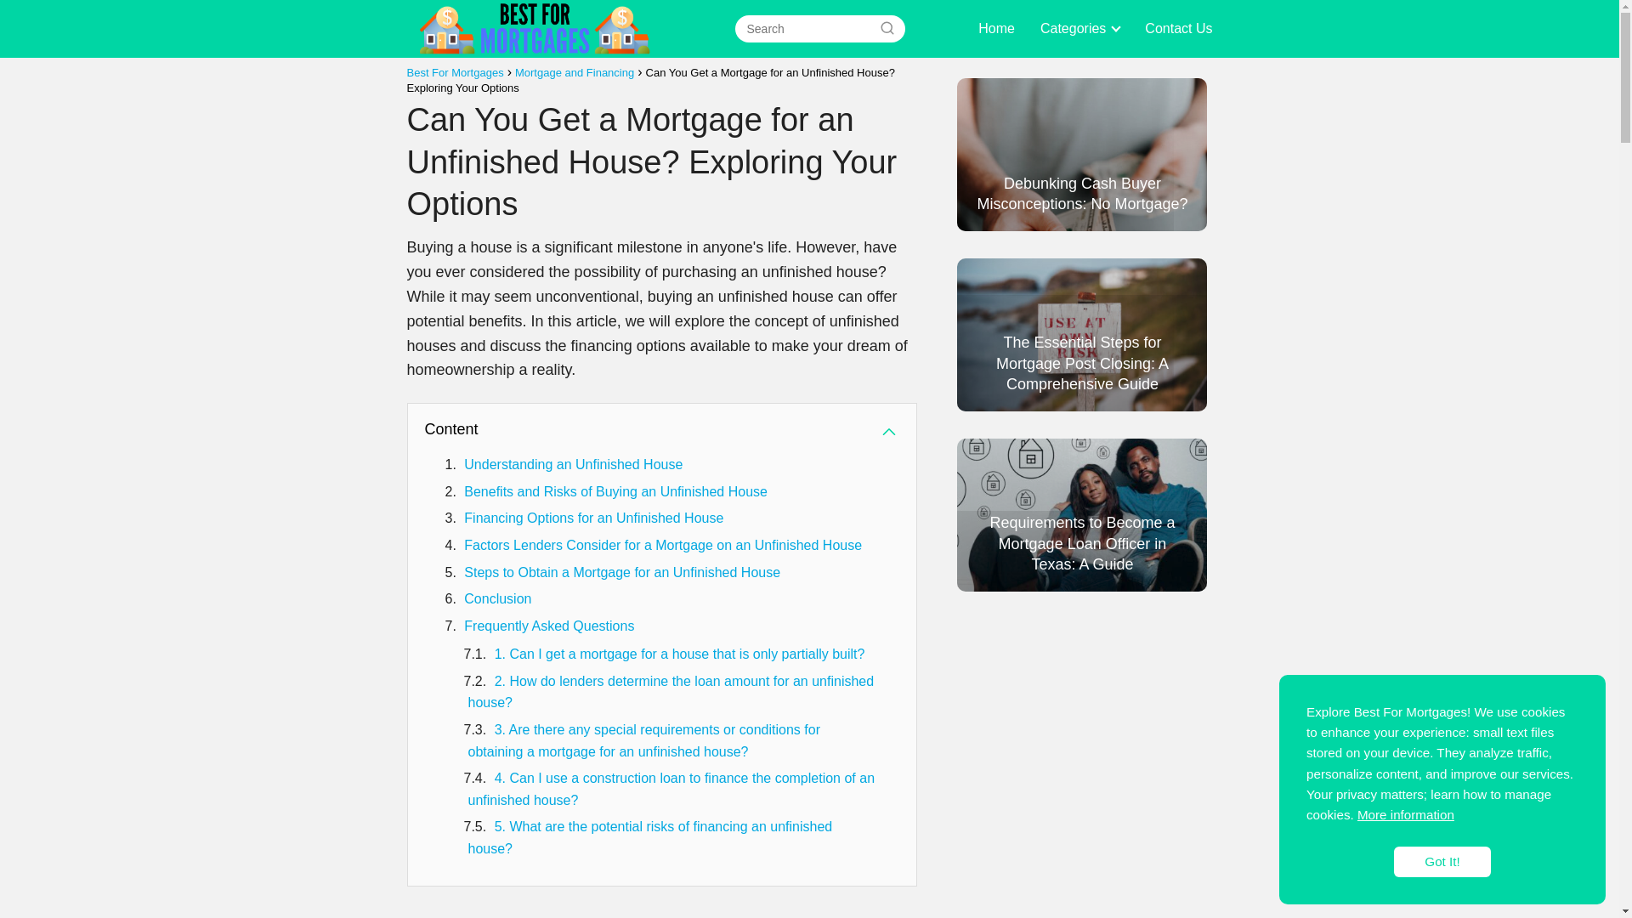  Describe the element at coordinates (454, 71) in the screenshot. I see `Best For Mortgages` at that location.